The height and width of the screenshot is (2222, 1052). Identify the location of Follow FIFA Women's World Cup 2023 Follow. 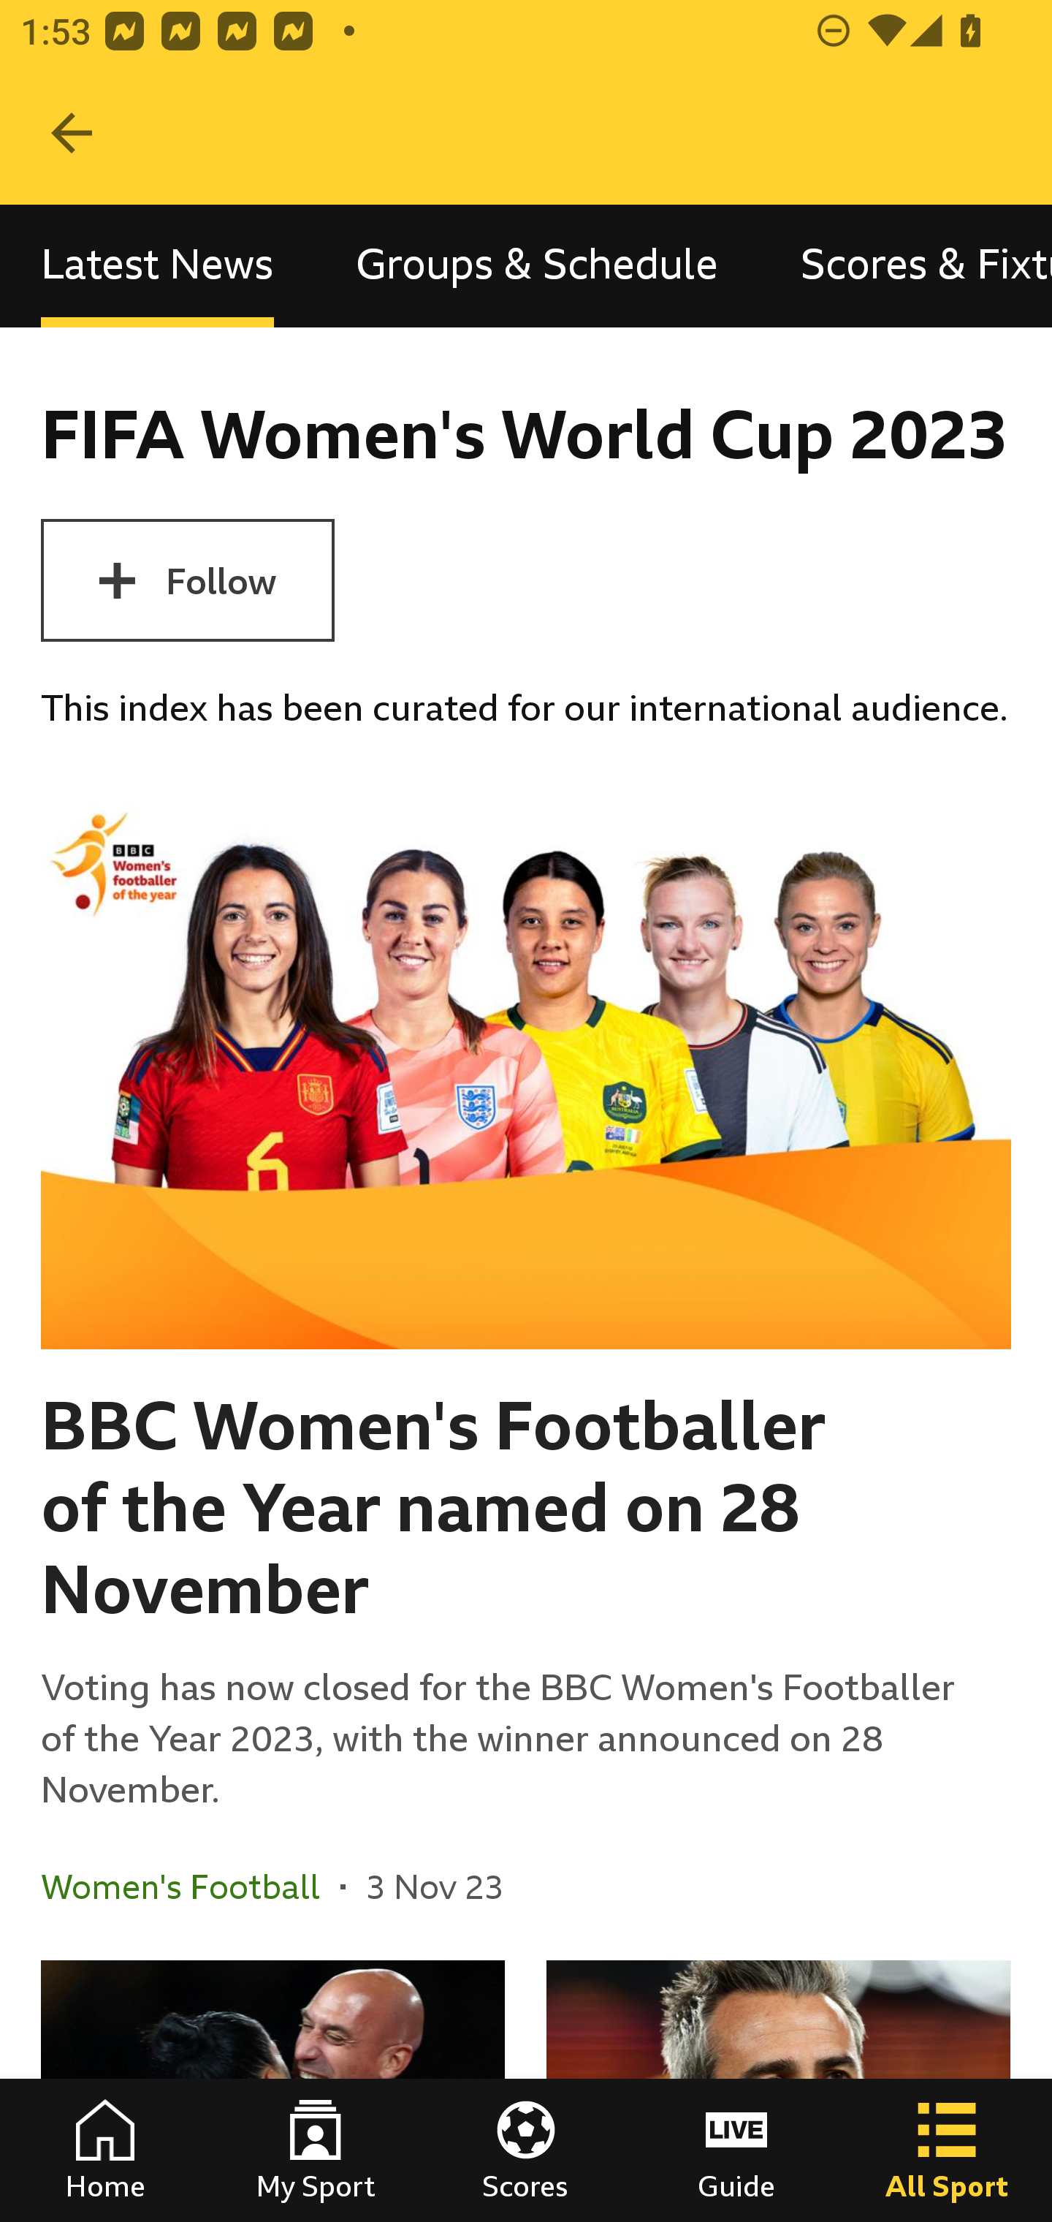
(187, 580).